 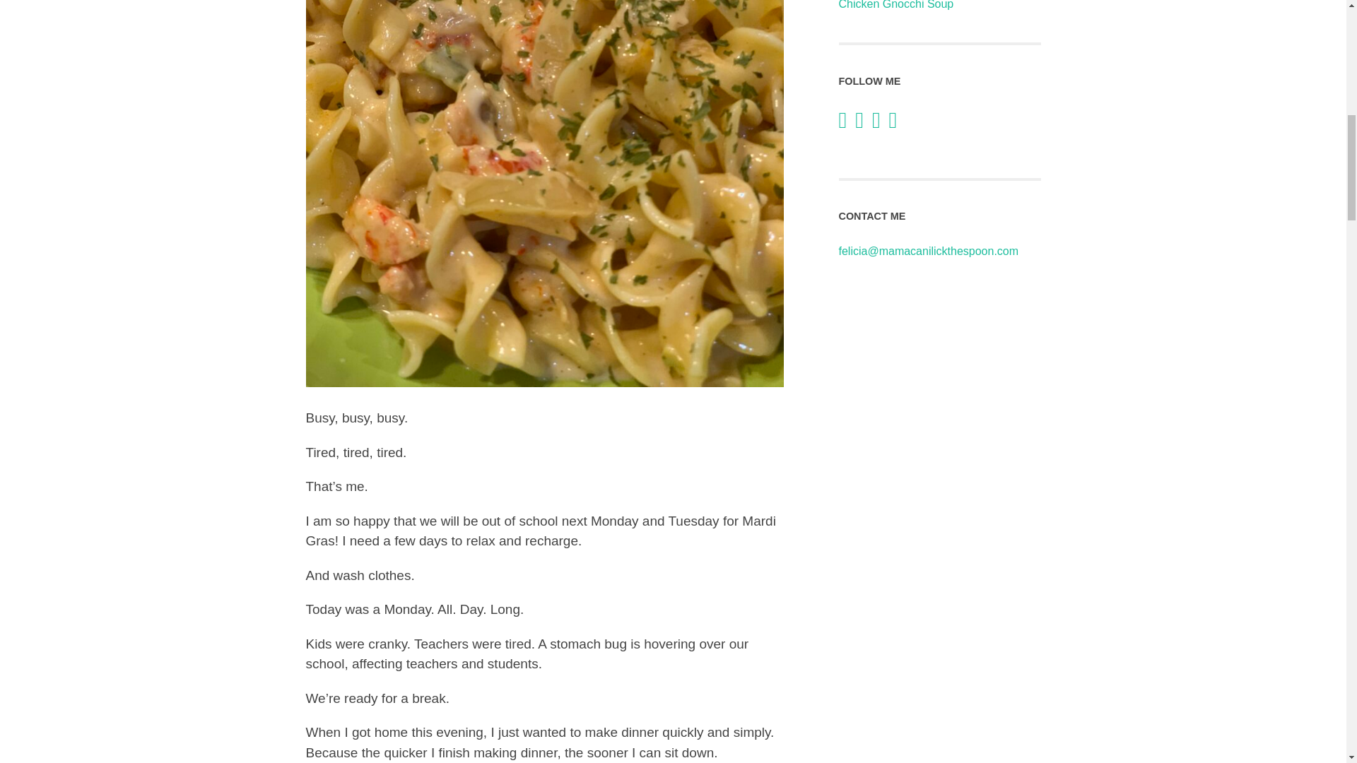 What do you see at coordinates (939, 6) in the screenshot?
I see `Chicken Gnocchi Soup` at bounding box center [939, 6].